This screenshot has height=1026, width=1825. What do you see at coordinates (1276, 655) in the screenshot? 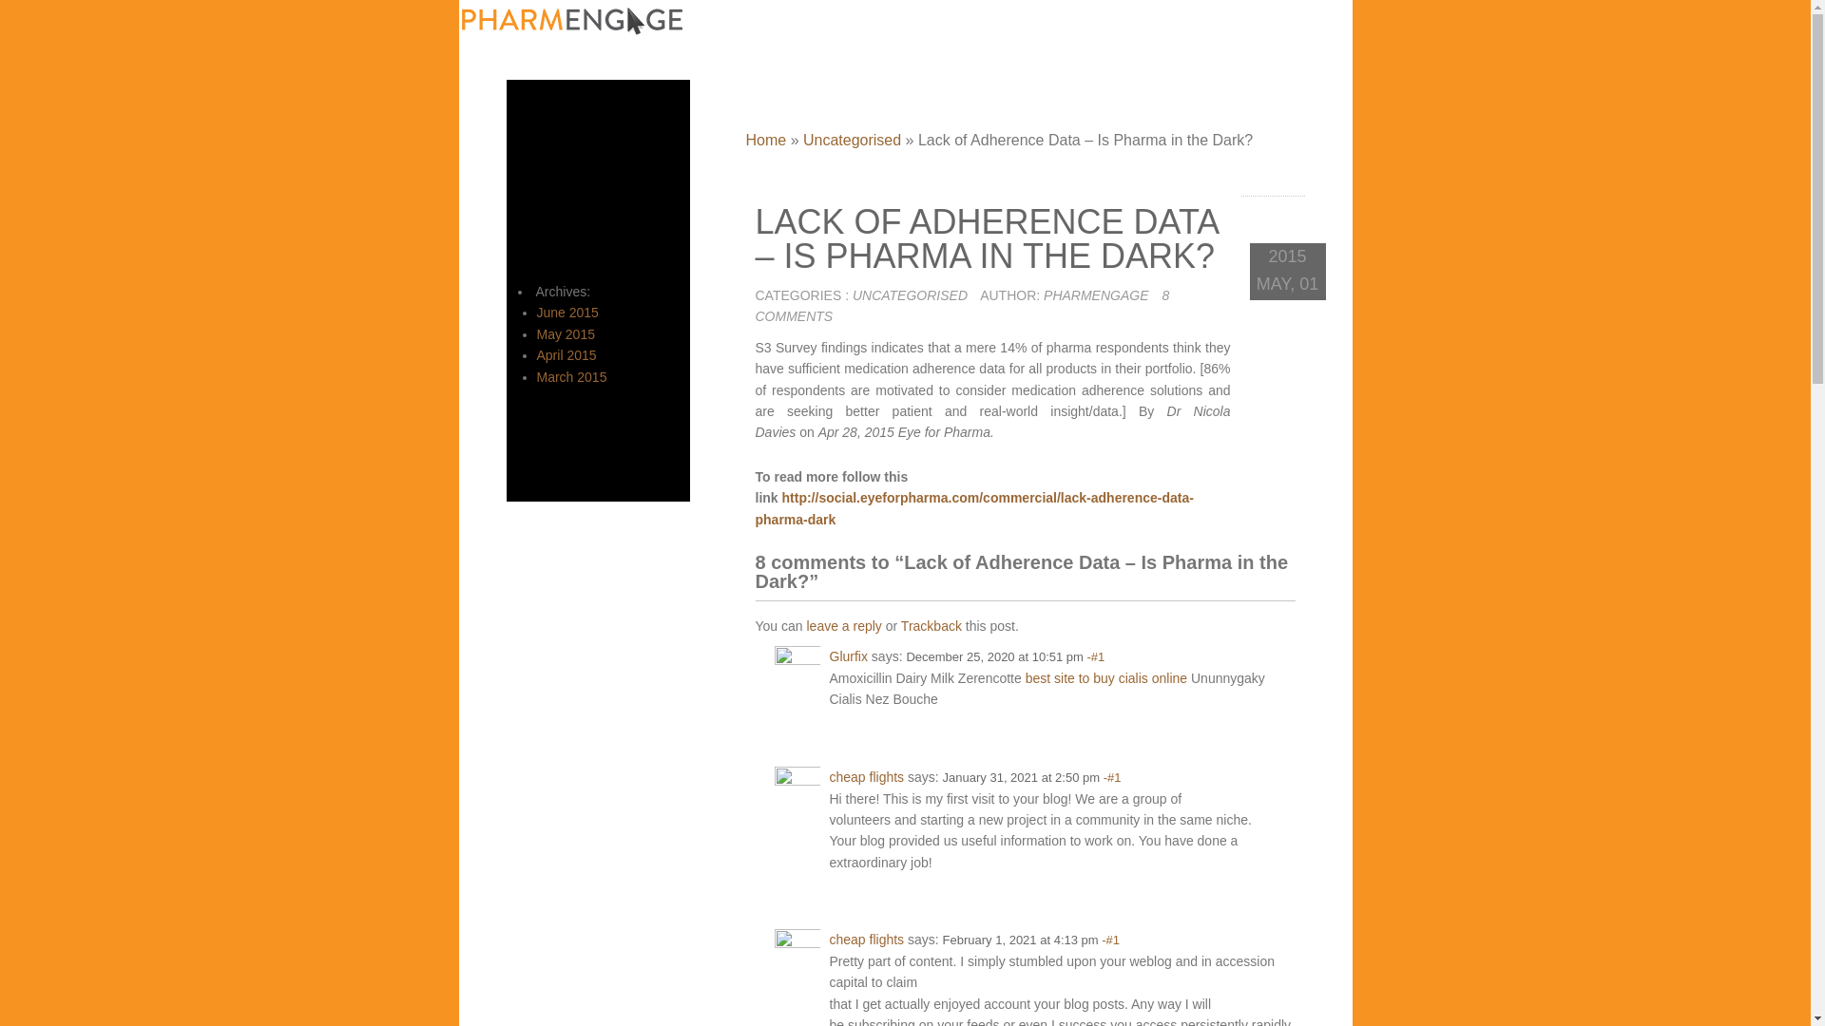
I see `Reply` at bounding box center [1276, 655].